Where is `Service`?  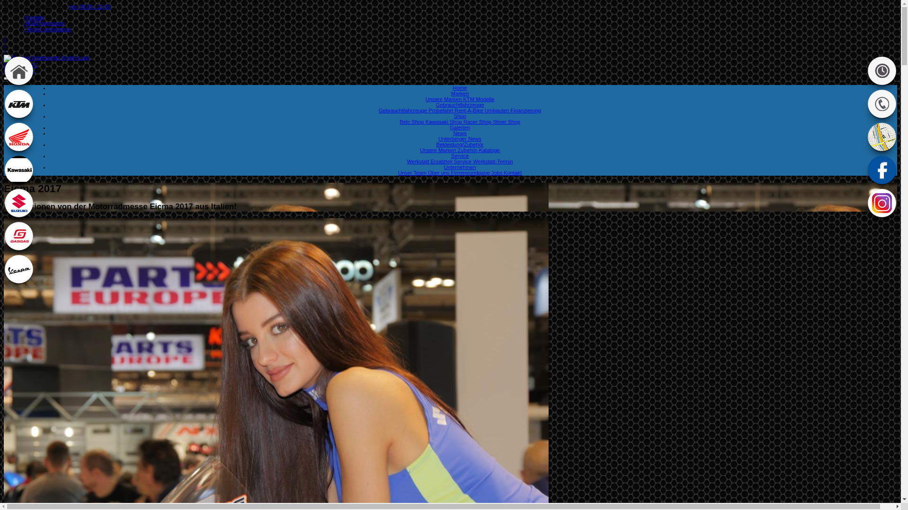 Service is located at coordinates (460, 156).